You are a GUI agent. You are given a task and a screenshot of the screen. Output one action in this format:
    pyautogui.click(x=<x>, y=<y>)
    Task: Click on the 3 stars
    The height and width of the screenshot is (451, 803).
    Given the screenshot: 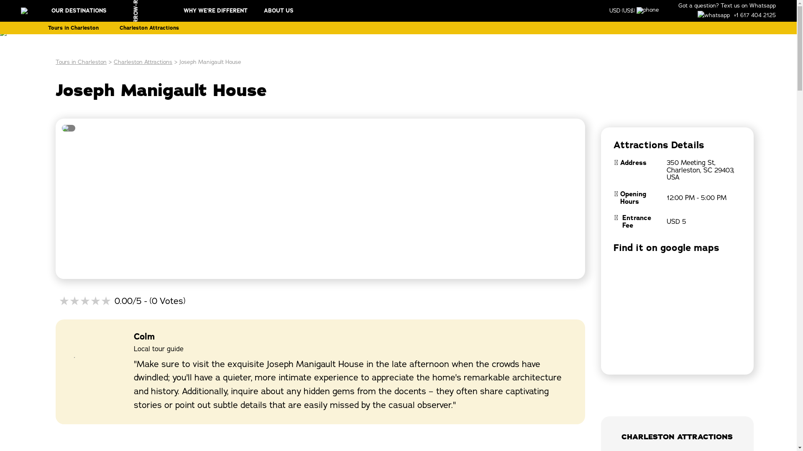 What is the action you would take?
    pyautogui.click(x=84, y=302)
    